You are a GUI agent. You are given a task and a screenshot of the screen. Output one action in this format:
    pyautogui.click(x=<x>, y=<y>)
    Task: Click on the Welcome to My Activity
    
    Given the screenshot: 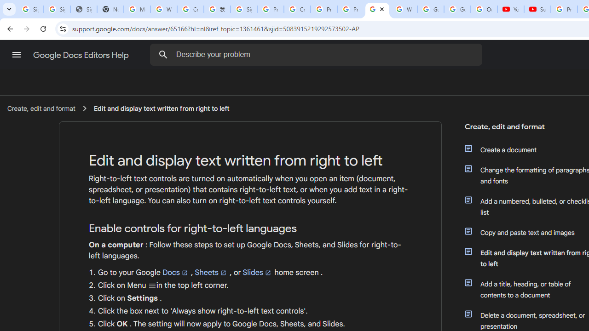 What is the action you would take?
    pyautogui.click(x=404, y=9)
    